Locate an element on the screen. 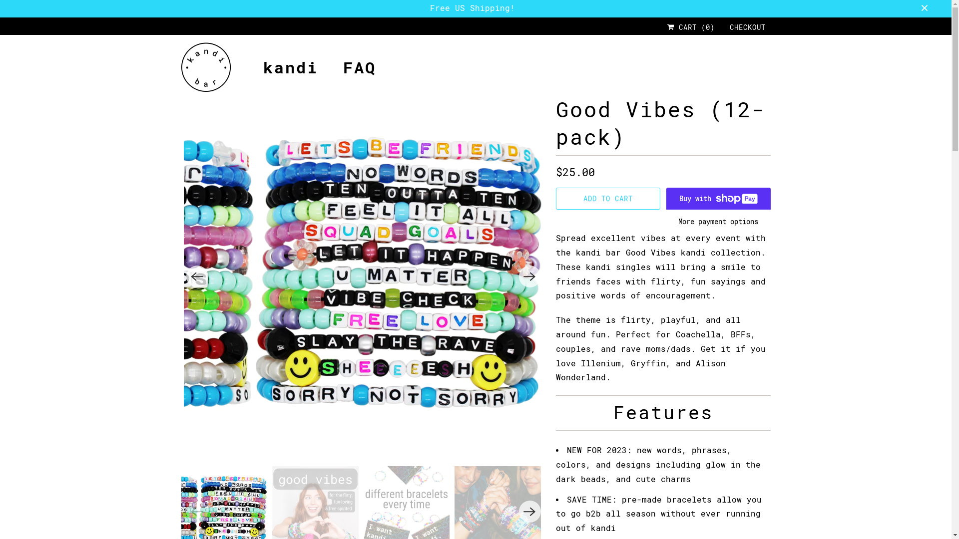 The height and width of the screenshot is (539, 959). kandi bar is located at coordinates (206, 67).